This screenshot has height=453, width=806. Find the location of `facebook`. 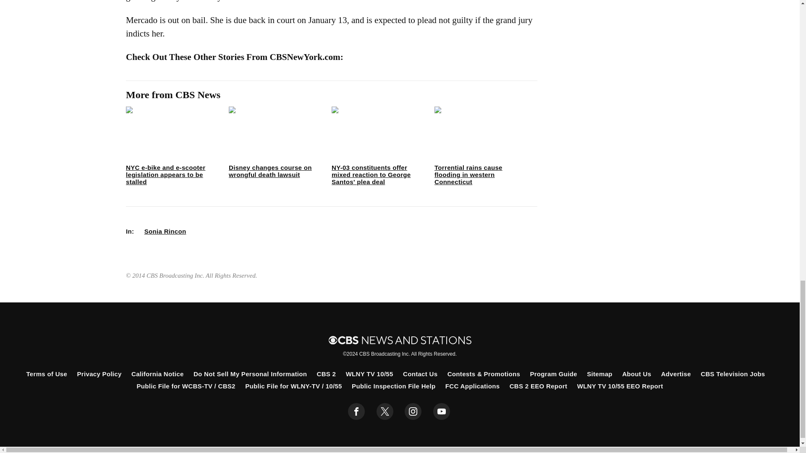

facebook is located at coordinates (356, 411).